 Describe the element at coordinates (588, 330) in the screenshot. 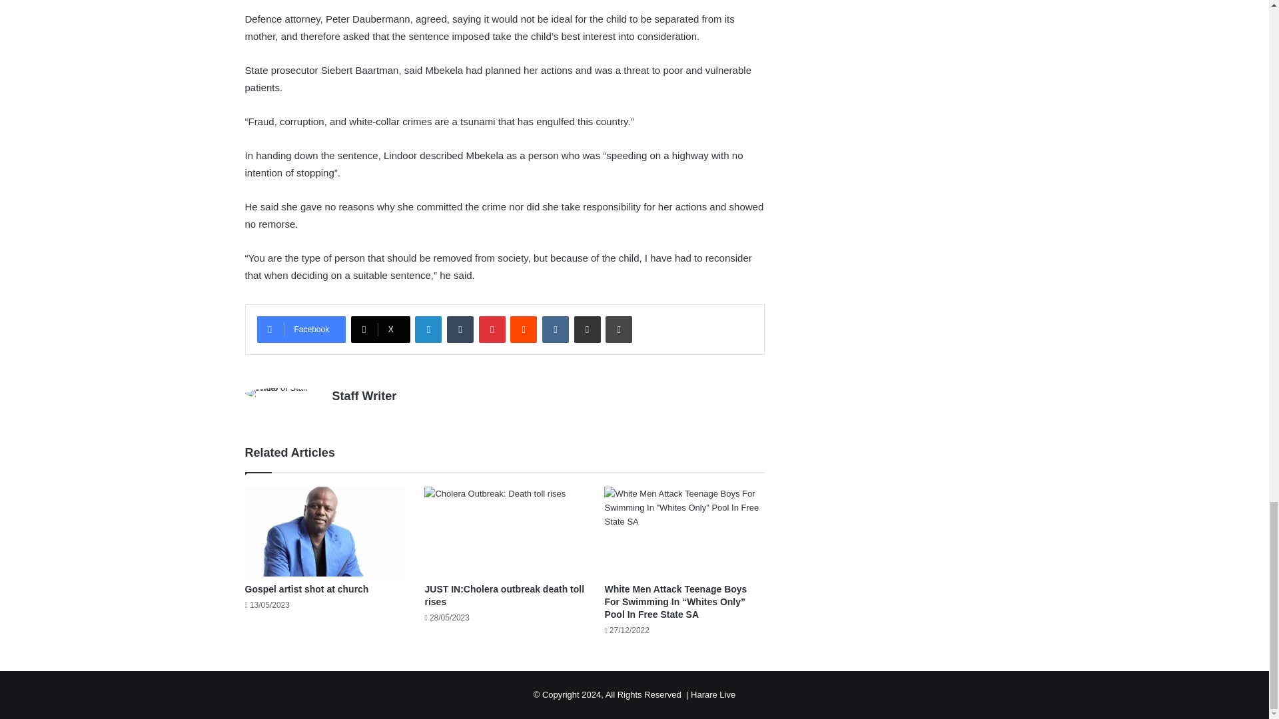

I see `Share via Email` at that location.